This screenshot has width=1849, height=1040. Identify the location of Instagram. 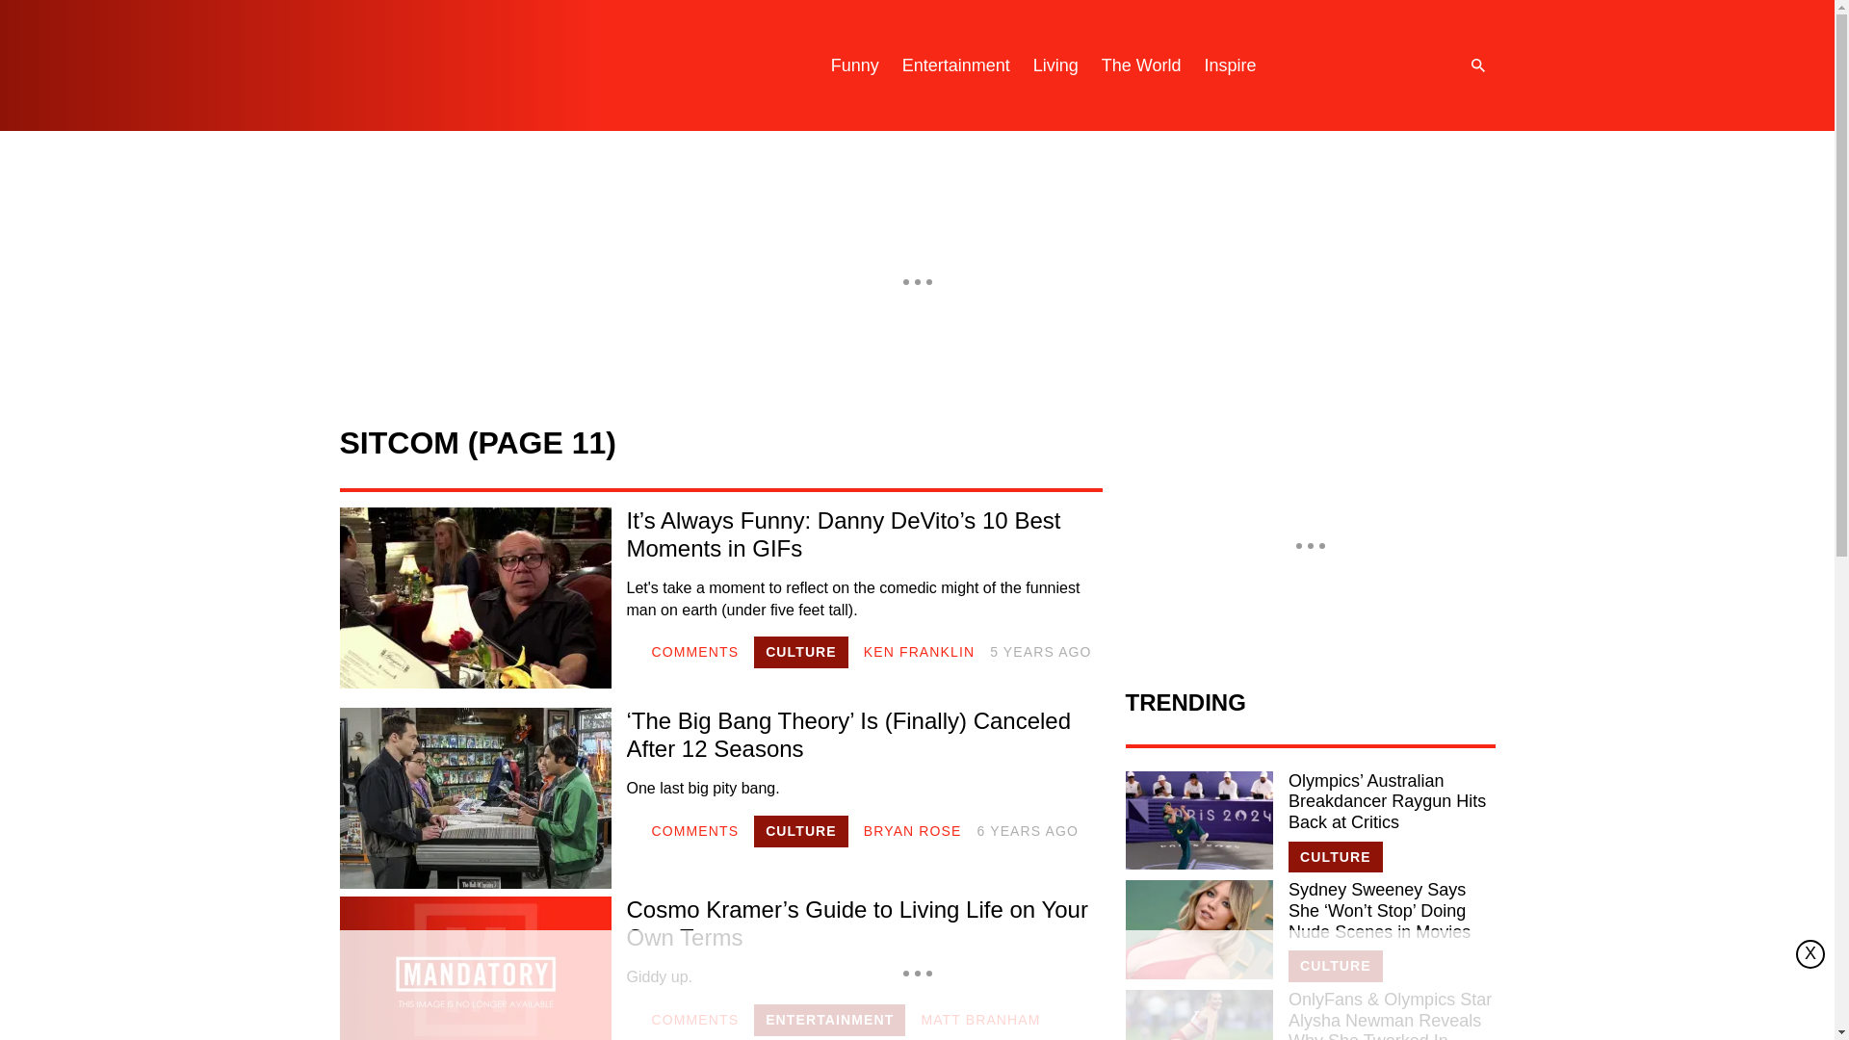
(1332, 65).